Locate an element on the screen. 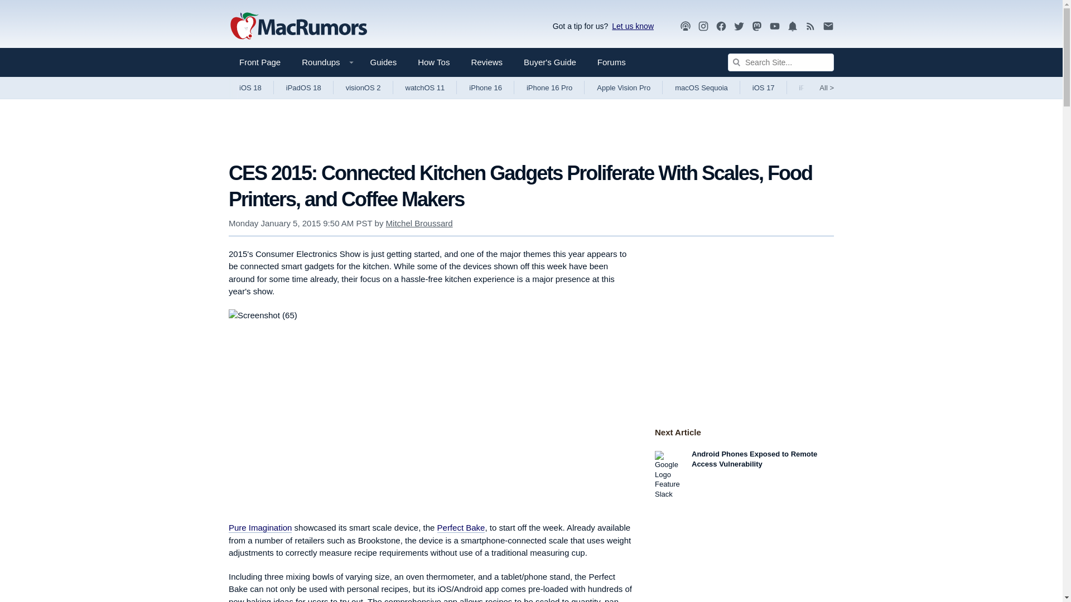 The image size is (1071, 602). Mastodon is located at coordinates (757, 26).